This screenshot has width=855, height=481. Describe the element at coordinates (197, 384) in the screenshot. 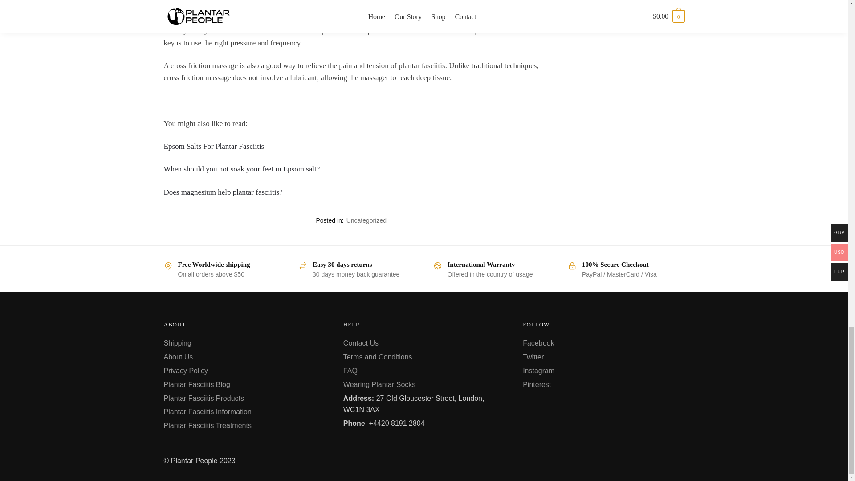

I see `Plantar Fasciitis Blog` at that location.